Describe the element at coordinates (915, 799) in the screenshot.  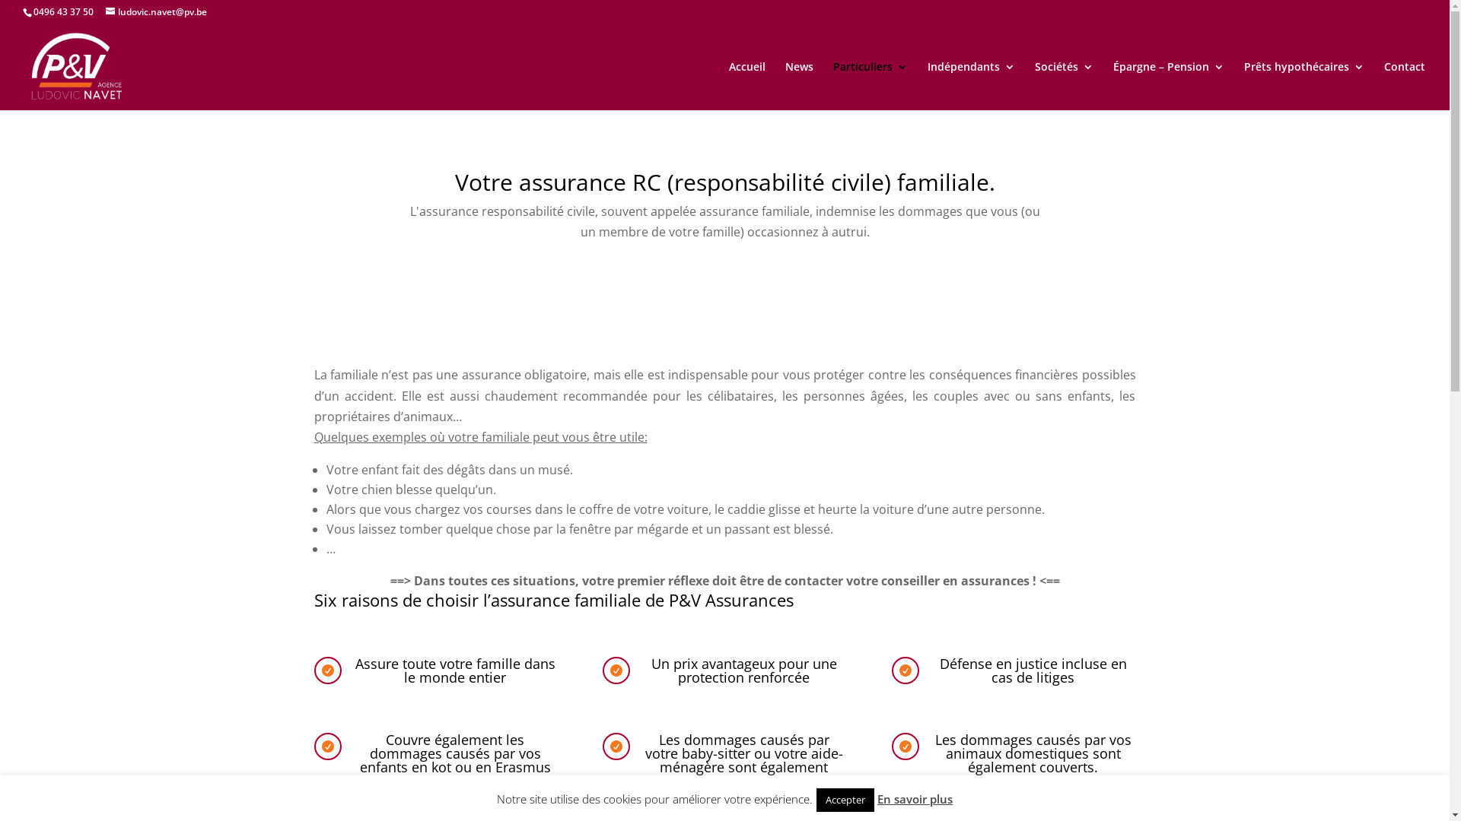
I see `En savoir plus` at that location.